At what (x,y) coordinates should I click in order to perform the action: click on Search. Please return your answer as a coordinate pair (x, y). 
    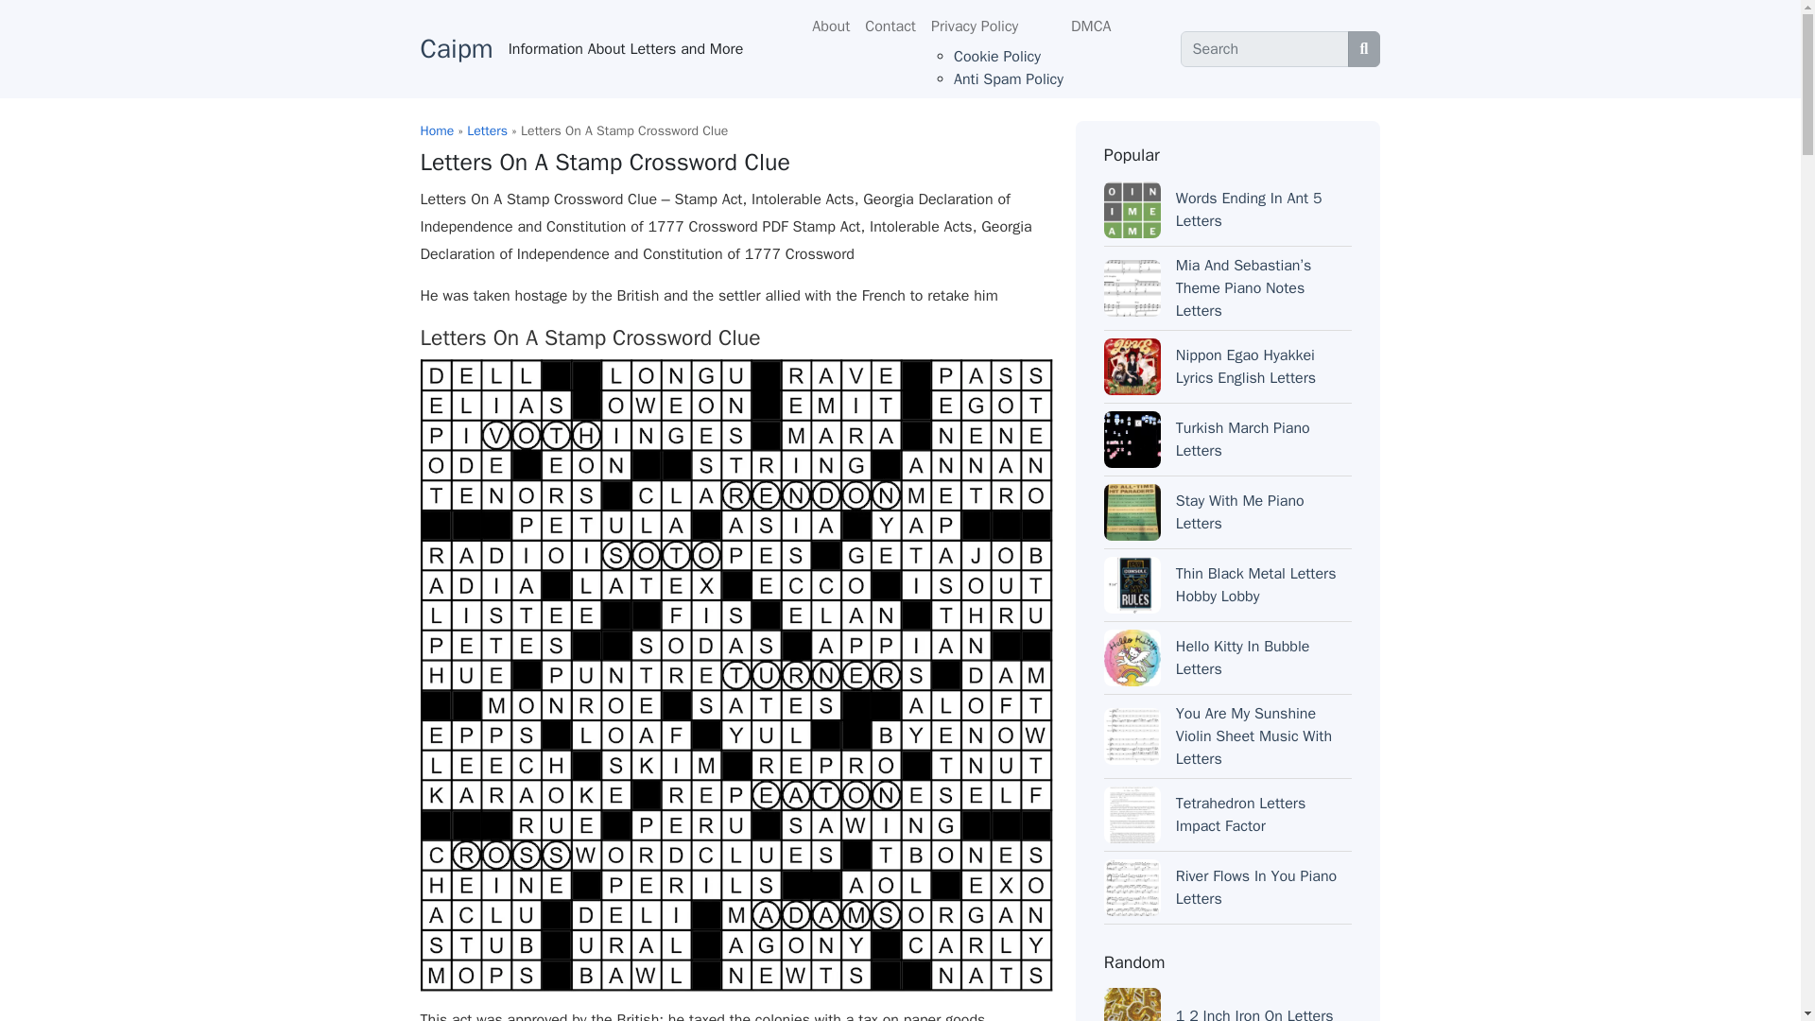
    Looking at the image, I should click on (1265, 49).